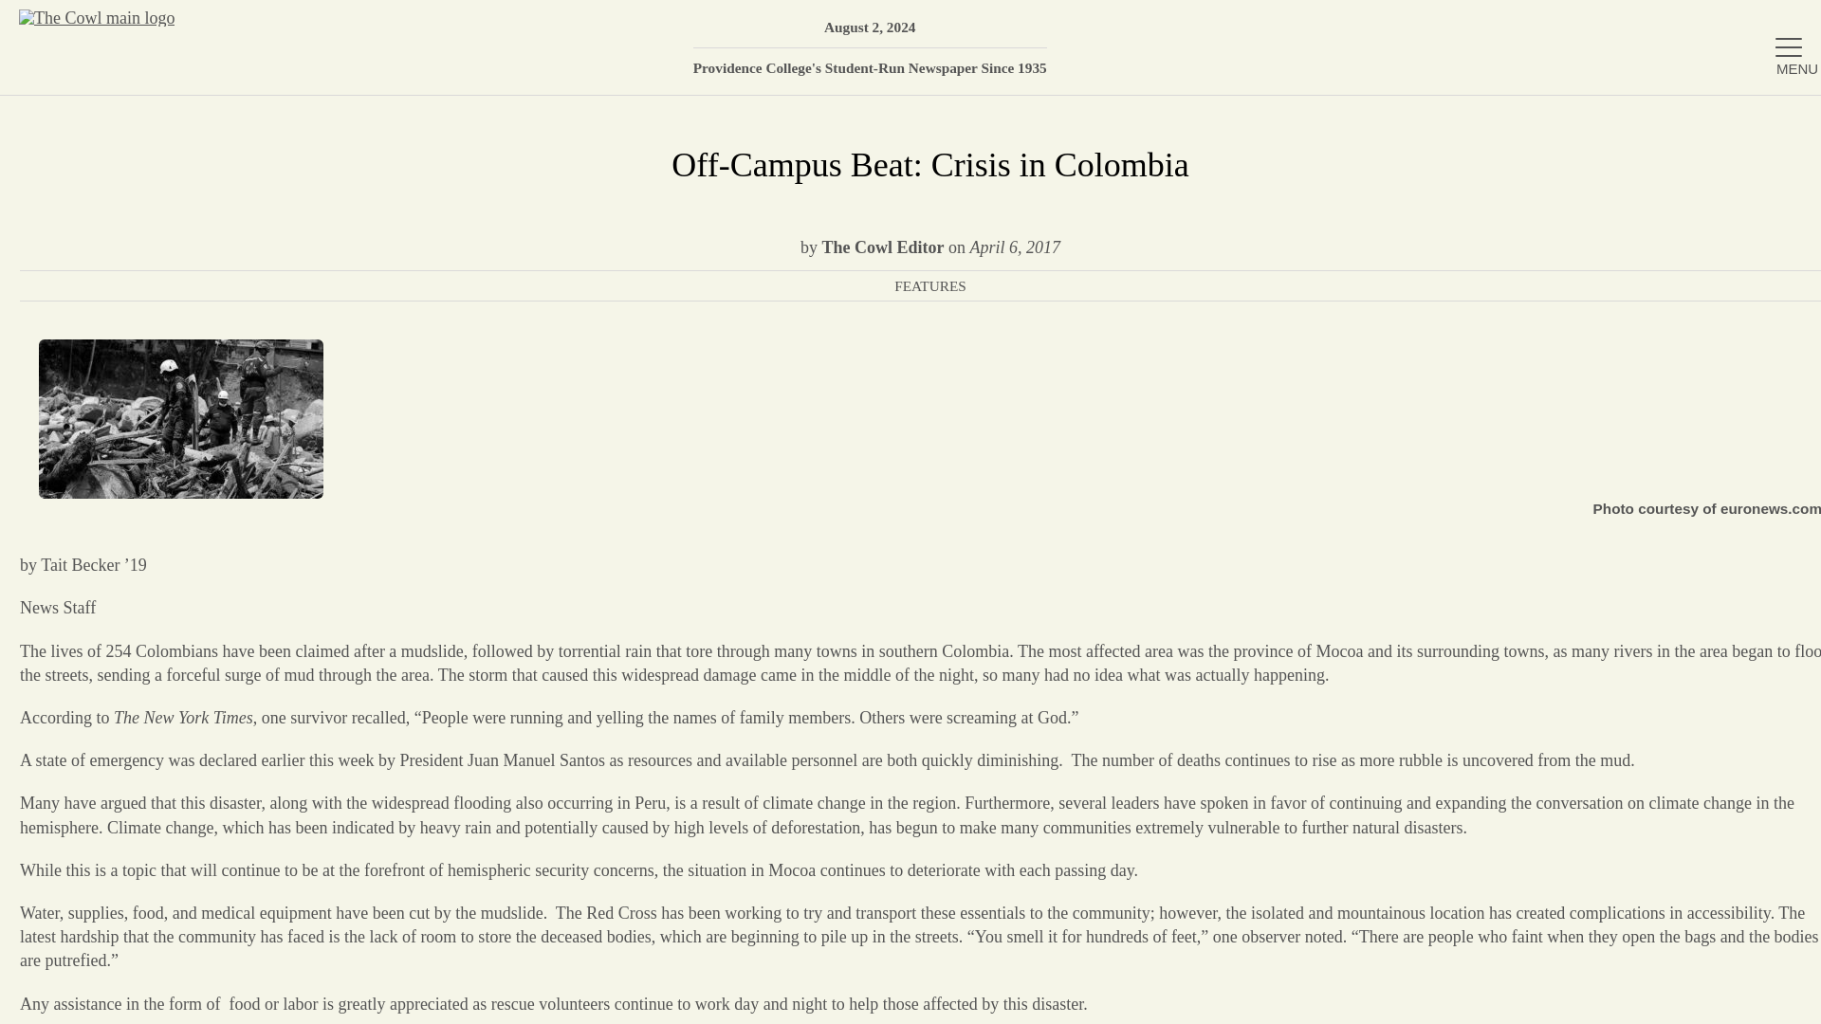 This screenshot has width=1821, height=1024. I want to click on Sports, so click(1595, 463).